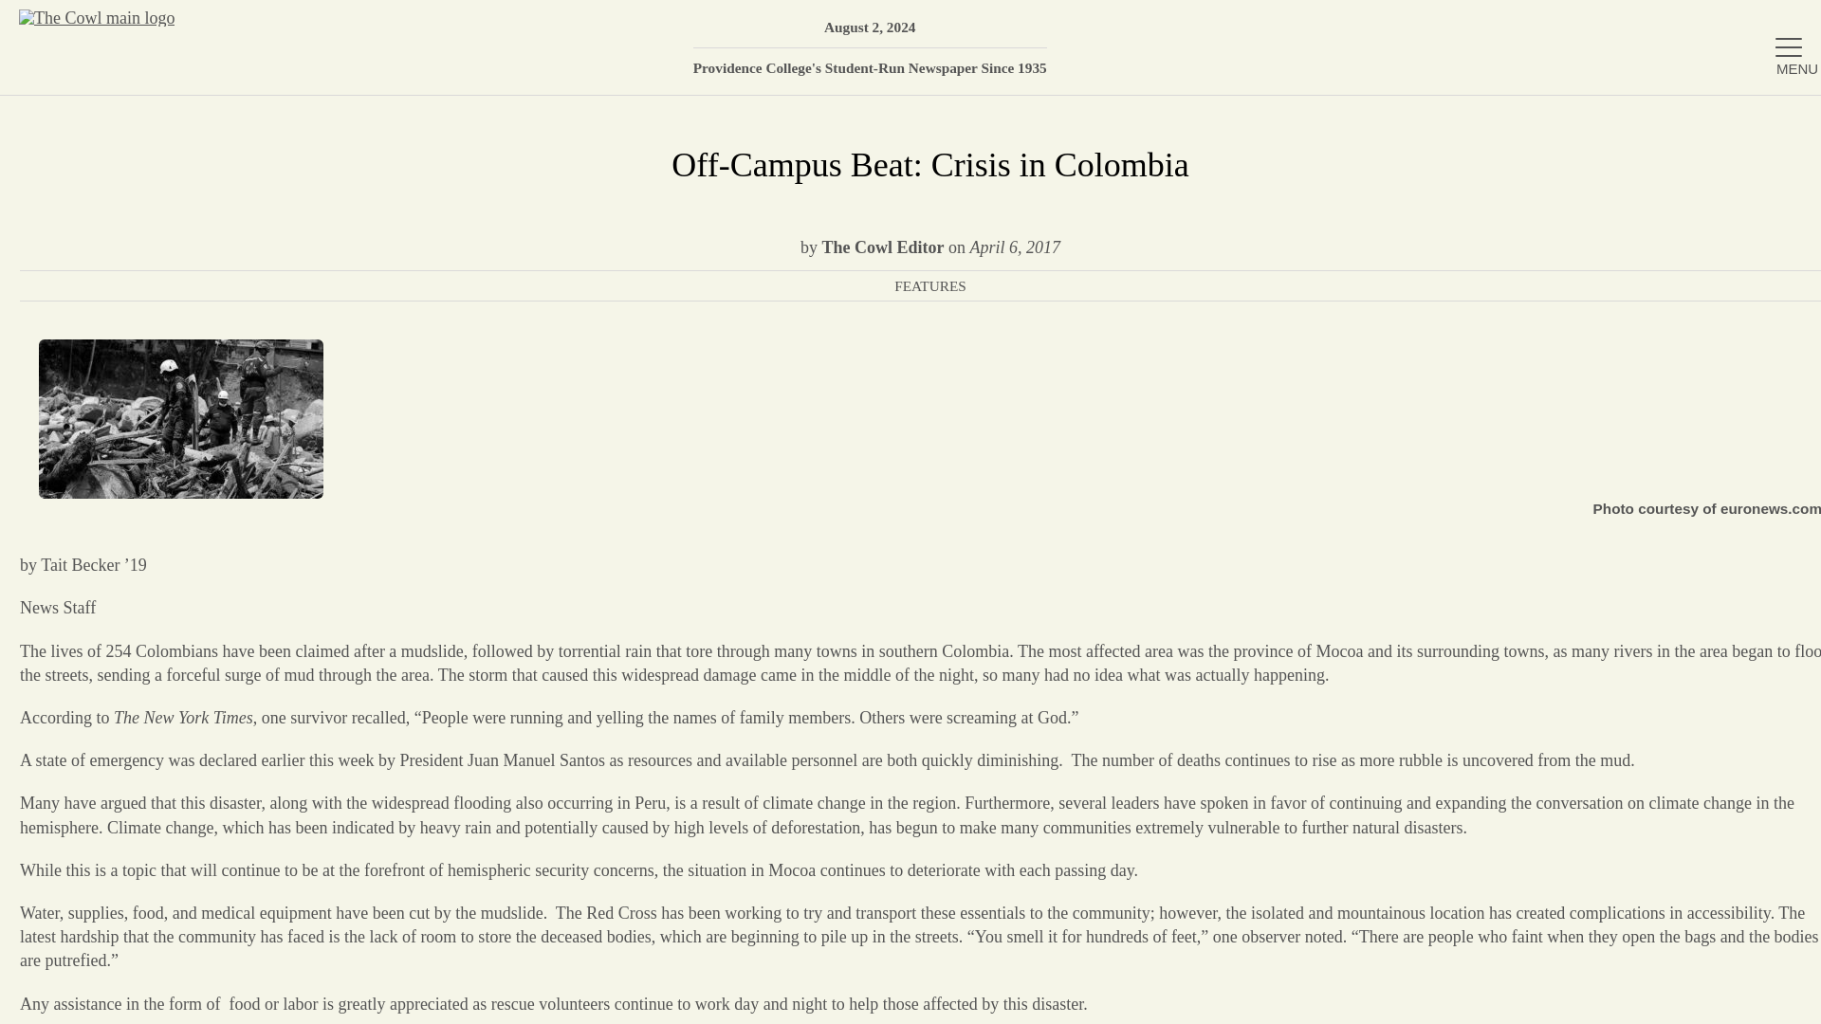 This screenshot has width=1821, height=1024. I want to click on Sports, so click(1595, 463).